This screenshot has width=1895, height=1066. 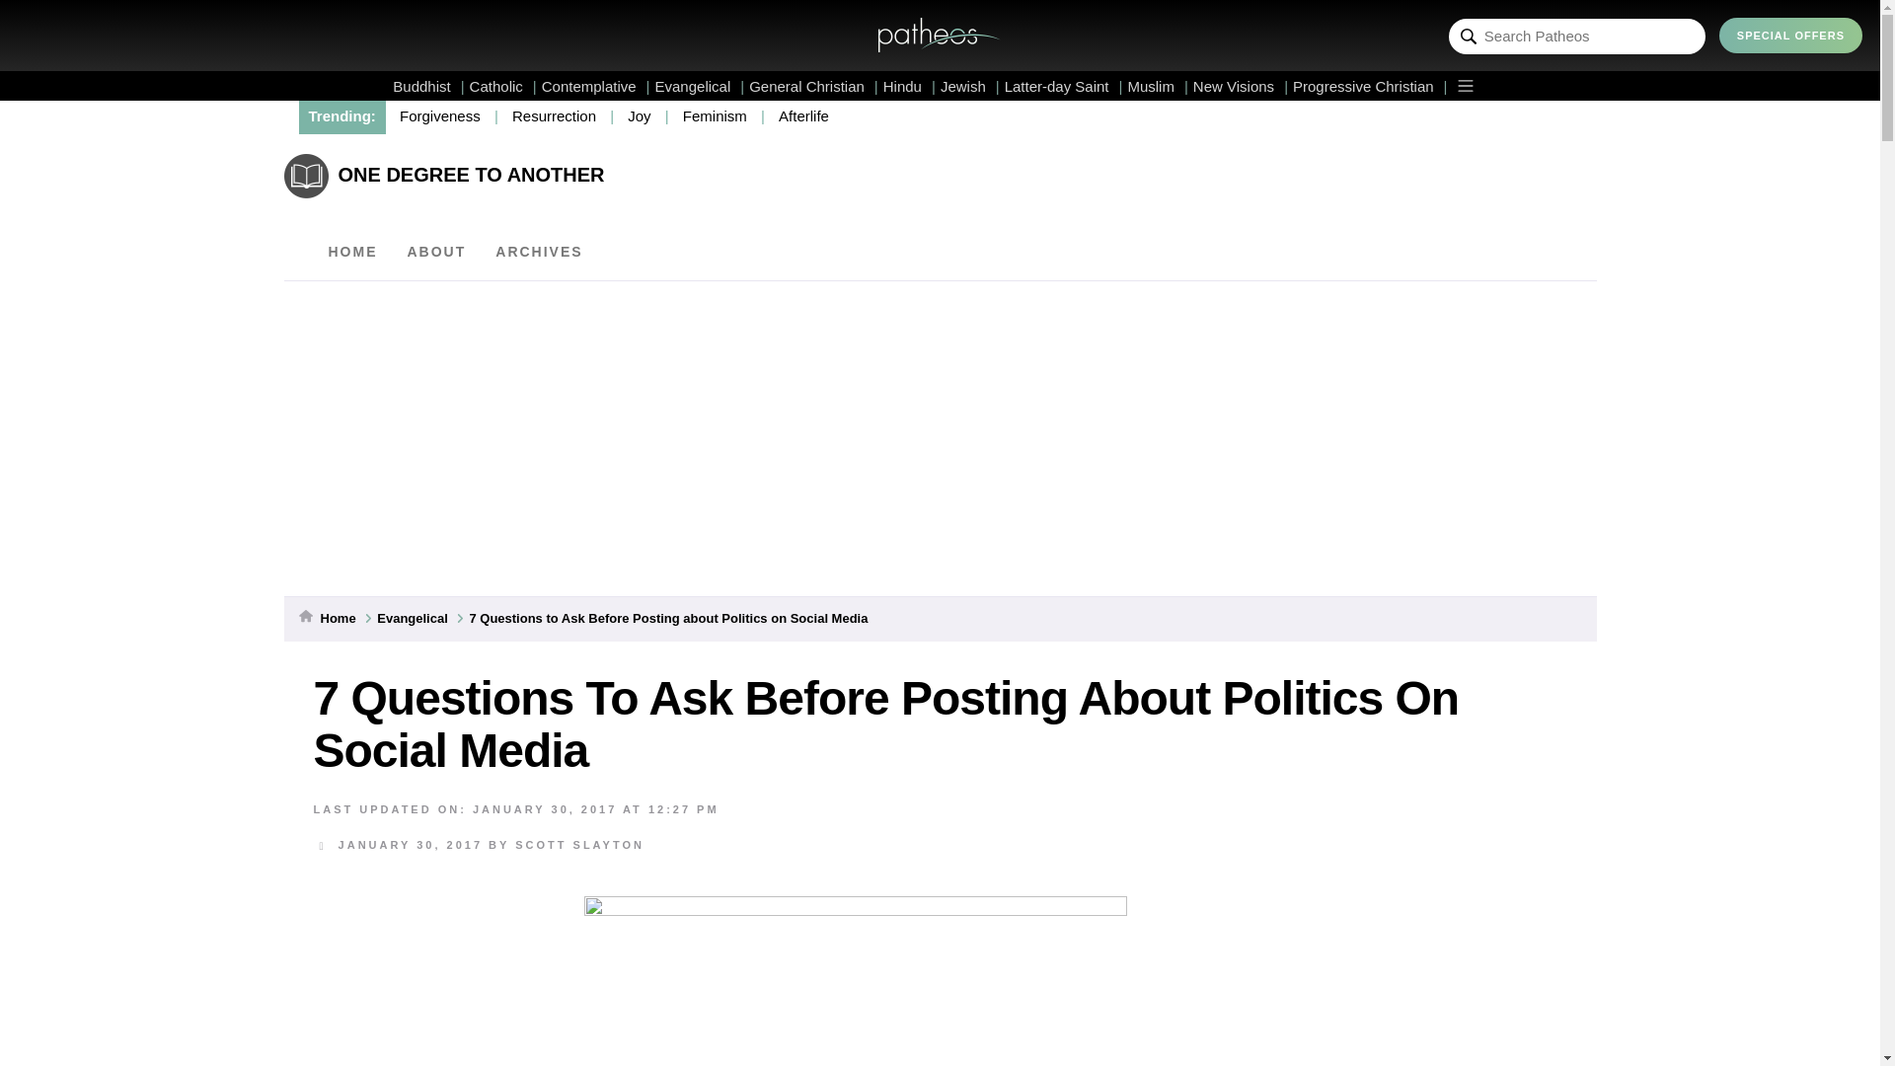 I want to click on Jewish, so click(x=969, y=86).